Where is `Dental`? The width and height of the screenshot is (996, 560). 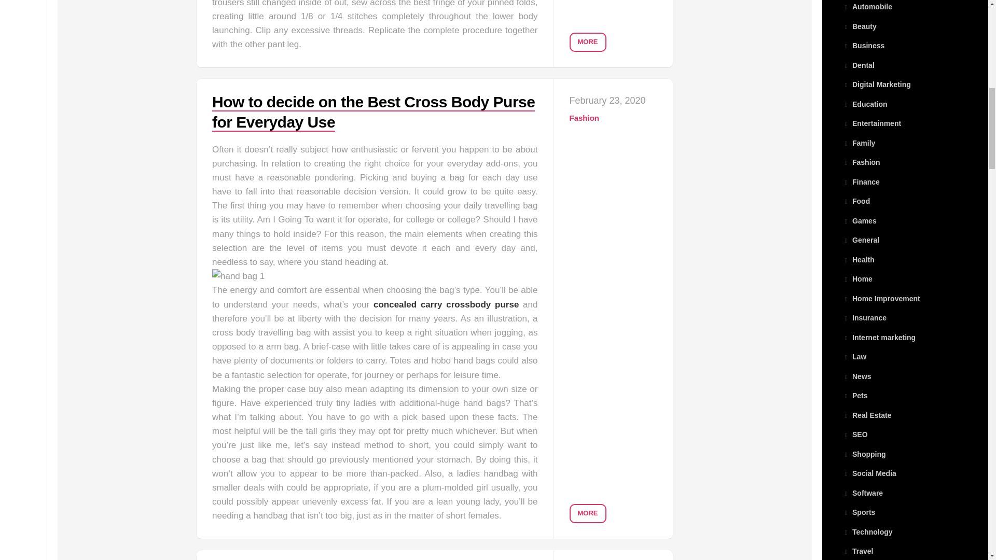
Dental is located at coordinates (858, 65).